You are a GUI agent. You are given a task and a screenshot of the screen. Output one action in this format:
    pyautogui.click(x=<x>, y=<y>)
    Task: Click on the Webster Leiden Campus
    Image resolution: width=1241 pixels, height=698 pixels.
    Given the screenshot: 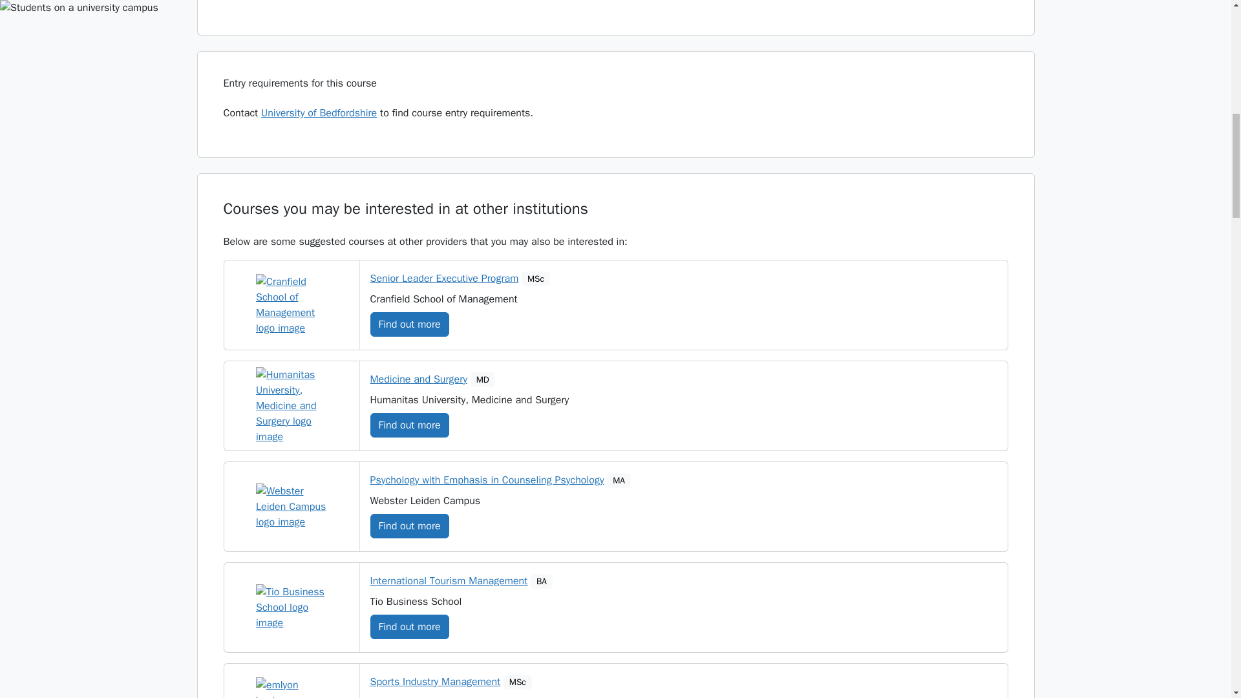 What is the action you would take?
    pyautogui.click(x=291, y=507)
    